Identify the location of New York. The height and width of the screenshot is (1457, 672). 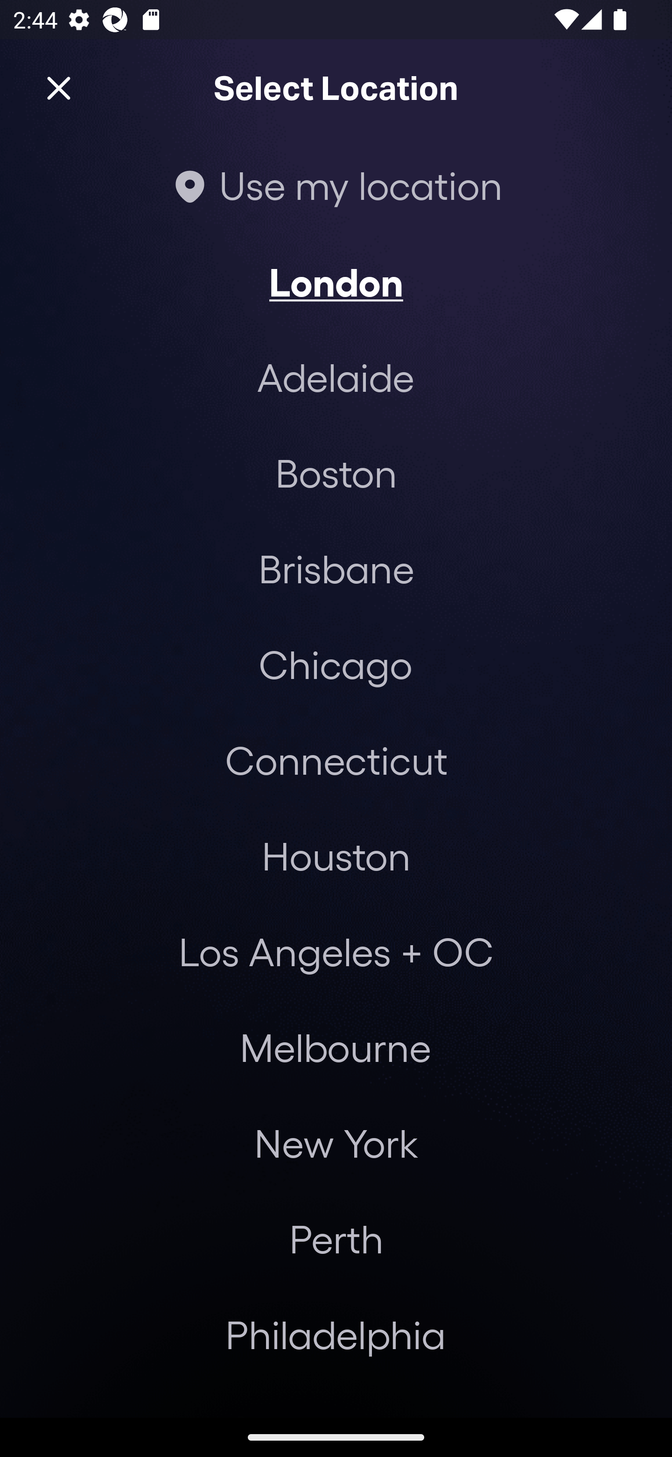
(336, 1143).